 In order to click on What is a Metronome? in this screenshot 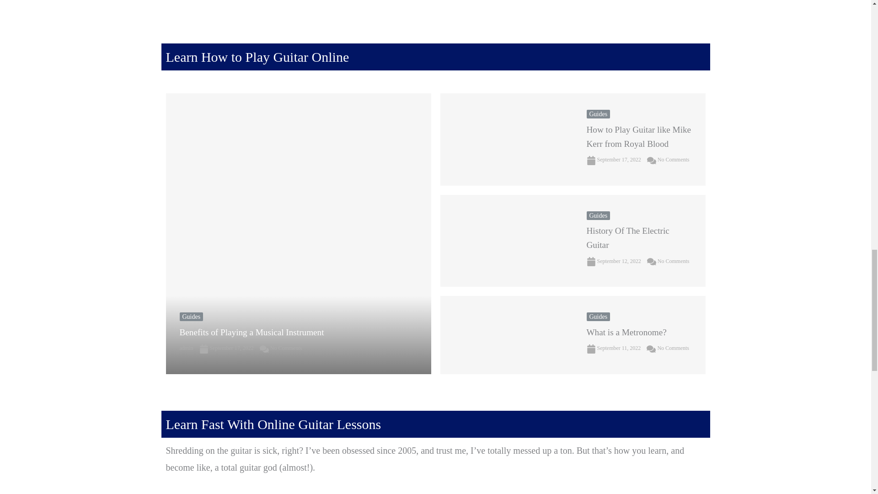, I will do `click(506, 335)`.